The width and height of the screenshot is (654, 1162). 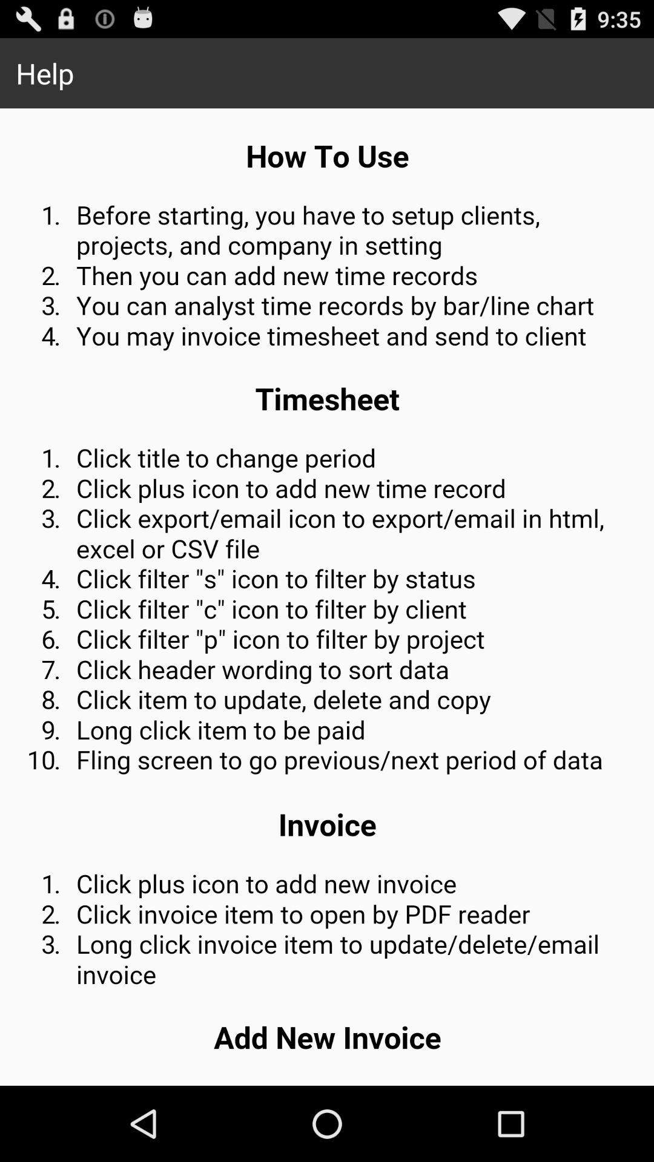 I want to click on full page, so click(x=327, y=597).